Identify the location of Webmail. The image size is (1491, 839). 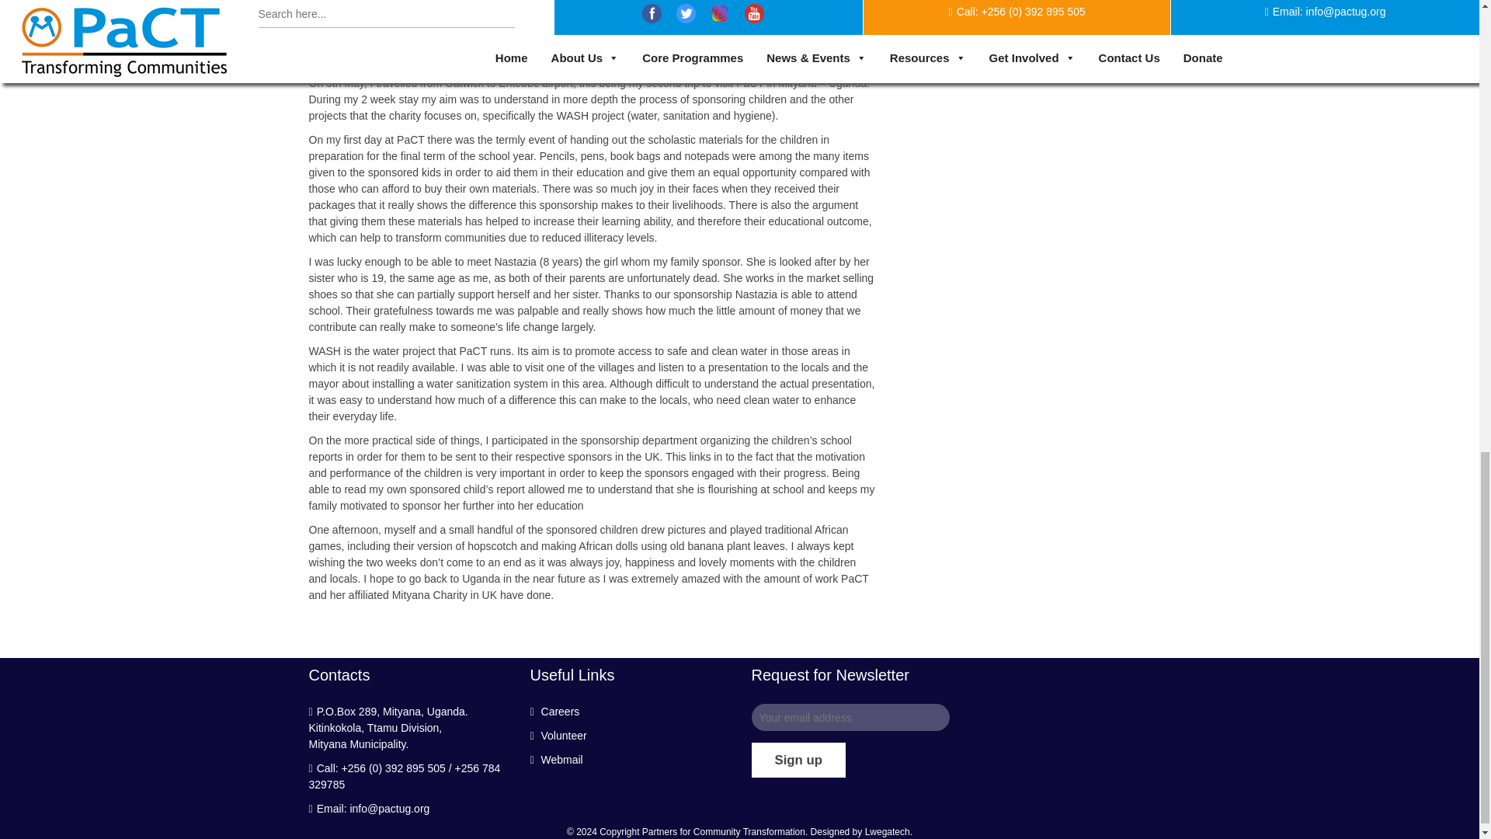
(556, 760).